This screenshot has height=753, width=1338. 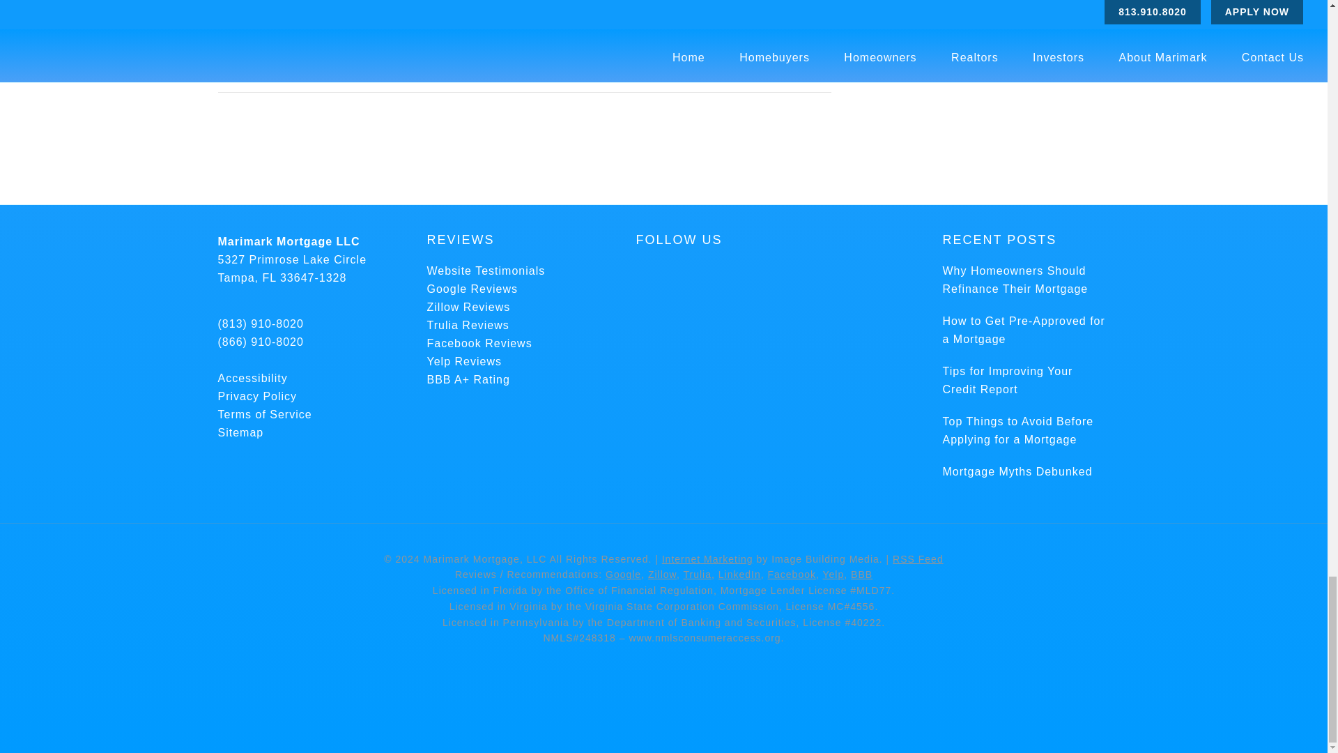 What do you see at coordinates (479, 343) in the screenshot?
I see `Facebook Reviews of Marimark Mortgage` at bounding box center [479, 343].